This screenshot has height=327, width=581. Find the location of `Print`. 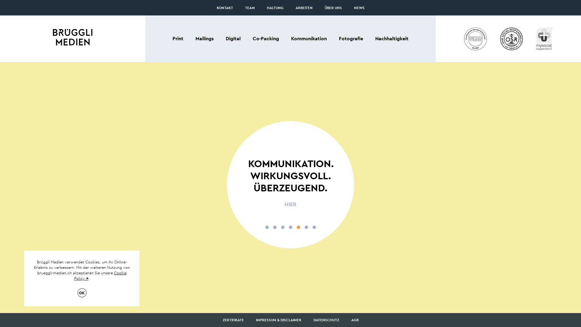

Print is located at coordinates (178, 39).